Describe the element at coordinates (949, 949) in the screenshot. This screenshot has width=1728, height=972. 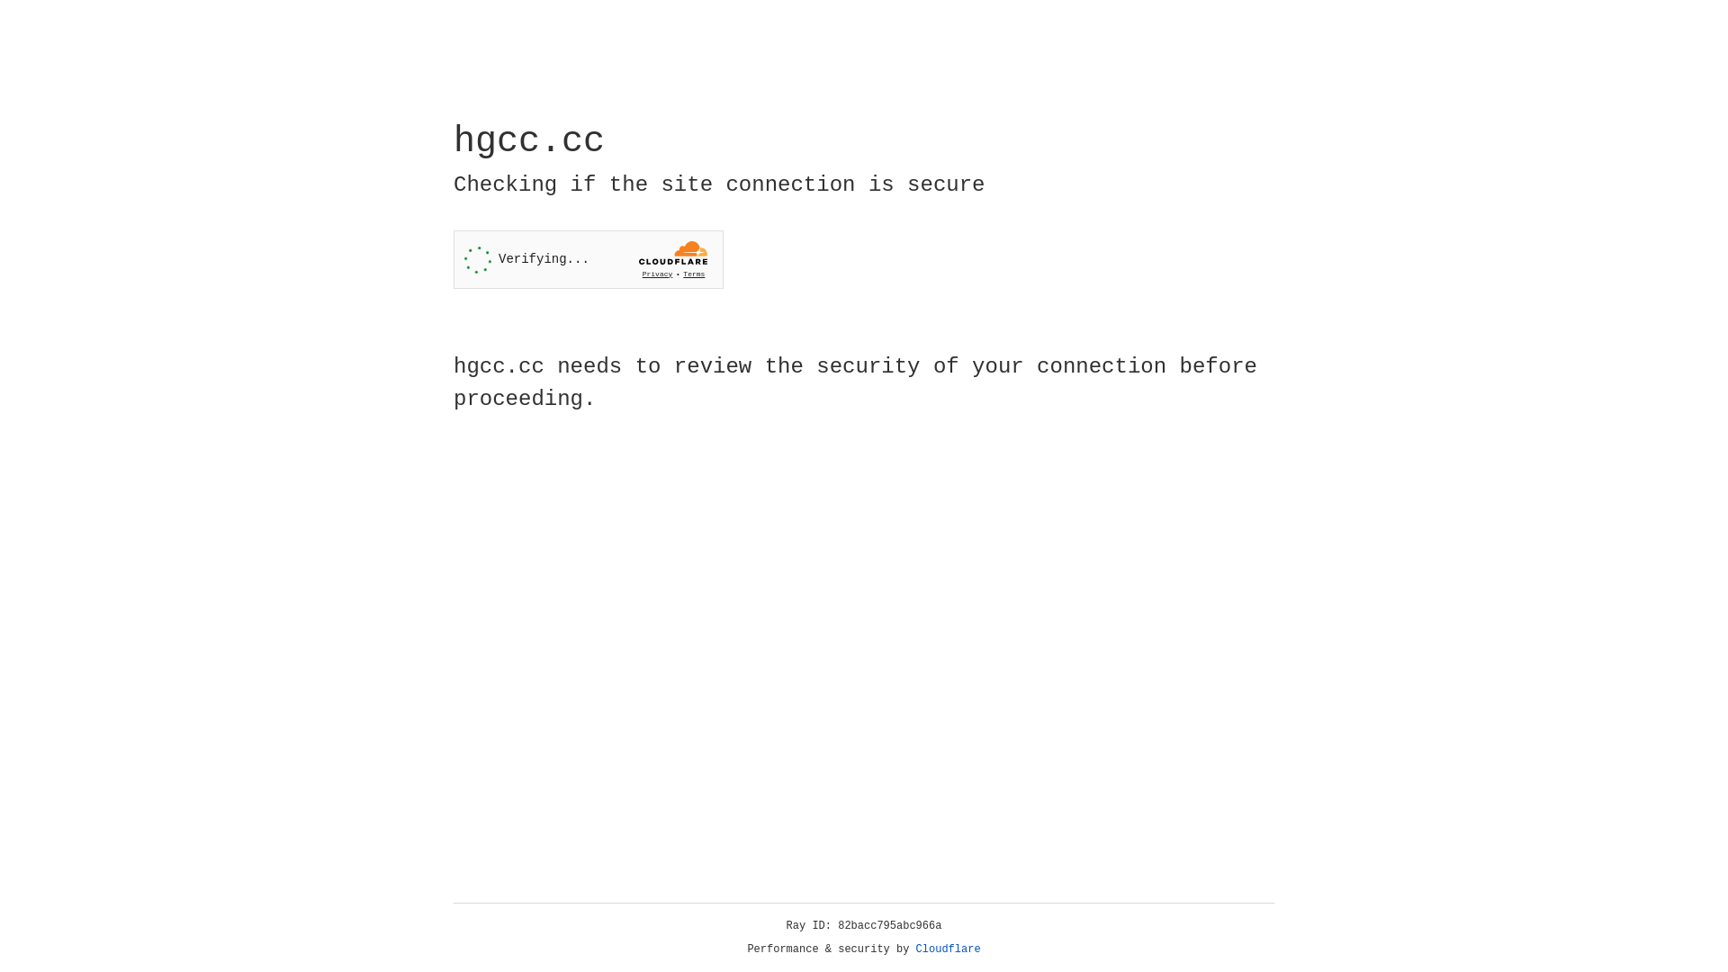
I see `Cloudflare` at that location.